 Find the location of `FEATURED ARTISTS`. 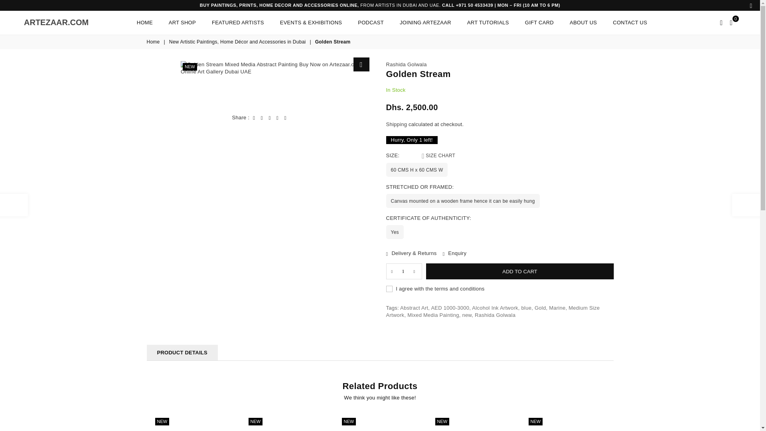

FEATURED ARTISTS is located at coordinates (238, 22).